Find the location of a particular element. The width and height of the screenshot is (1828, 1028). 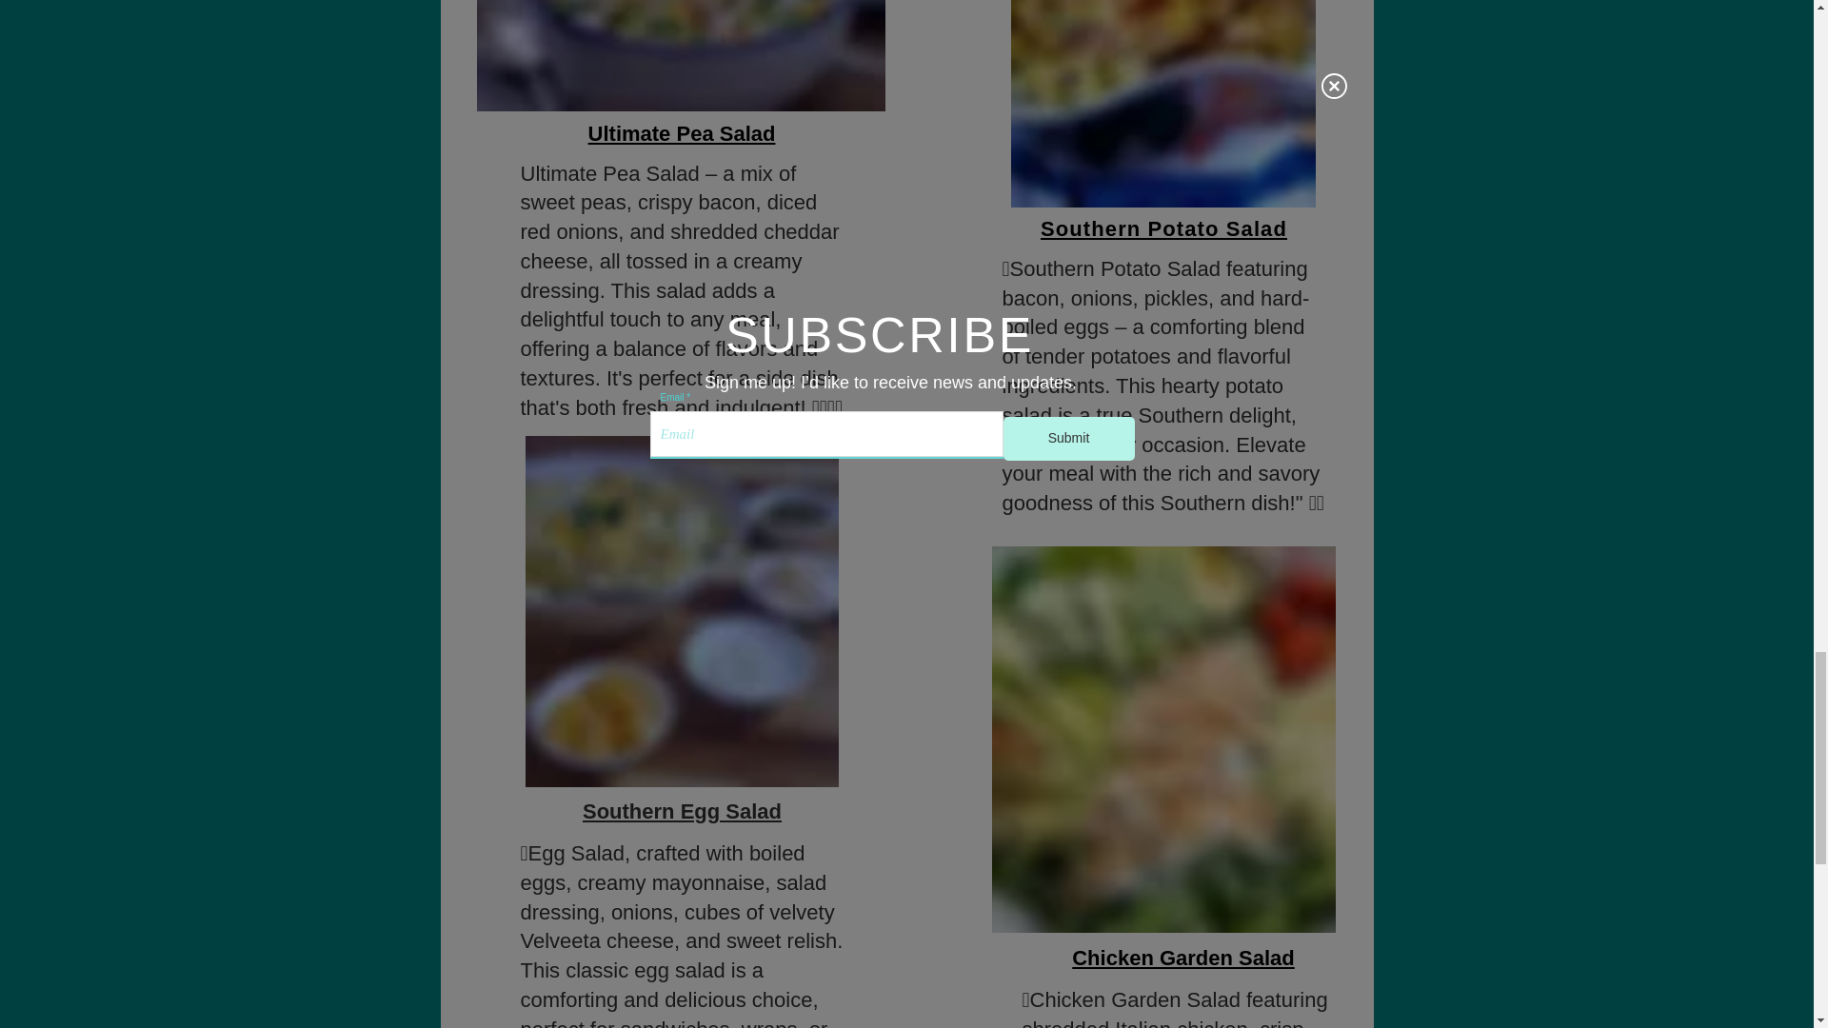

Southern Potato Salad is located at coordinates (1163, 228).